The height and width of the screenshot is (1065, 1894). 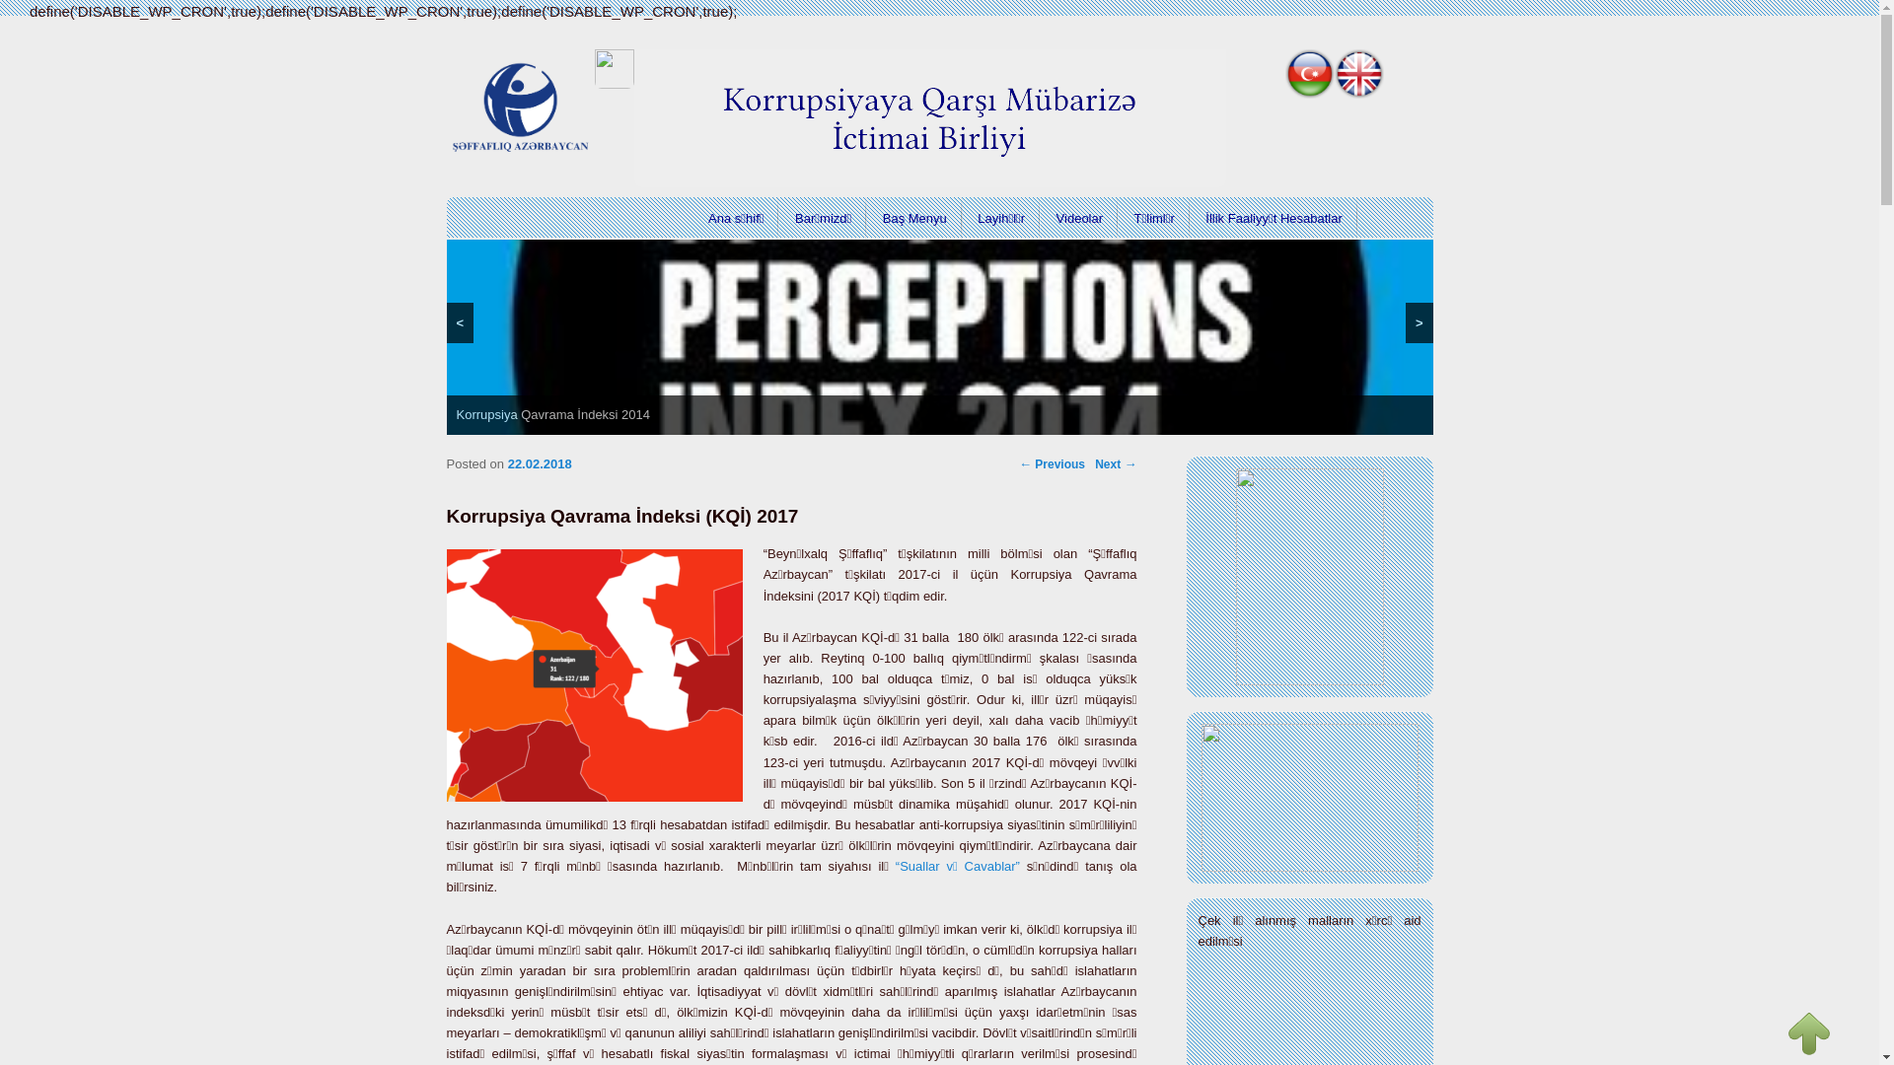 What do you see at coordinates (1420, 323) in the screenshot?
I see `>` at bounding box center [1420, 323].